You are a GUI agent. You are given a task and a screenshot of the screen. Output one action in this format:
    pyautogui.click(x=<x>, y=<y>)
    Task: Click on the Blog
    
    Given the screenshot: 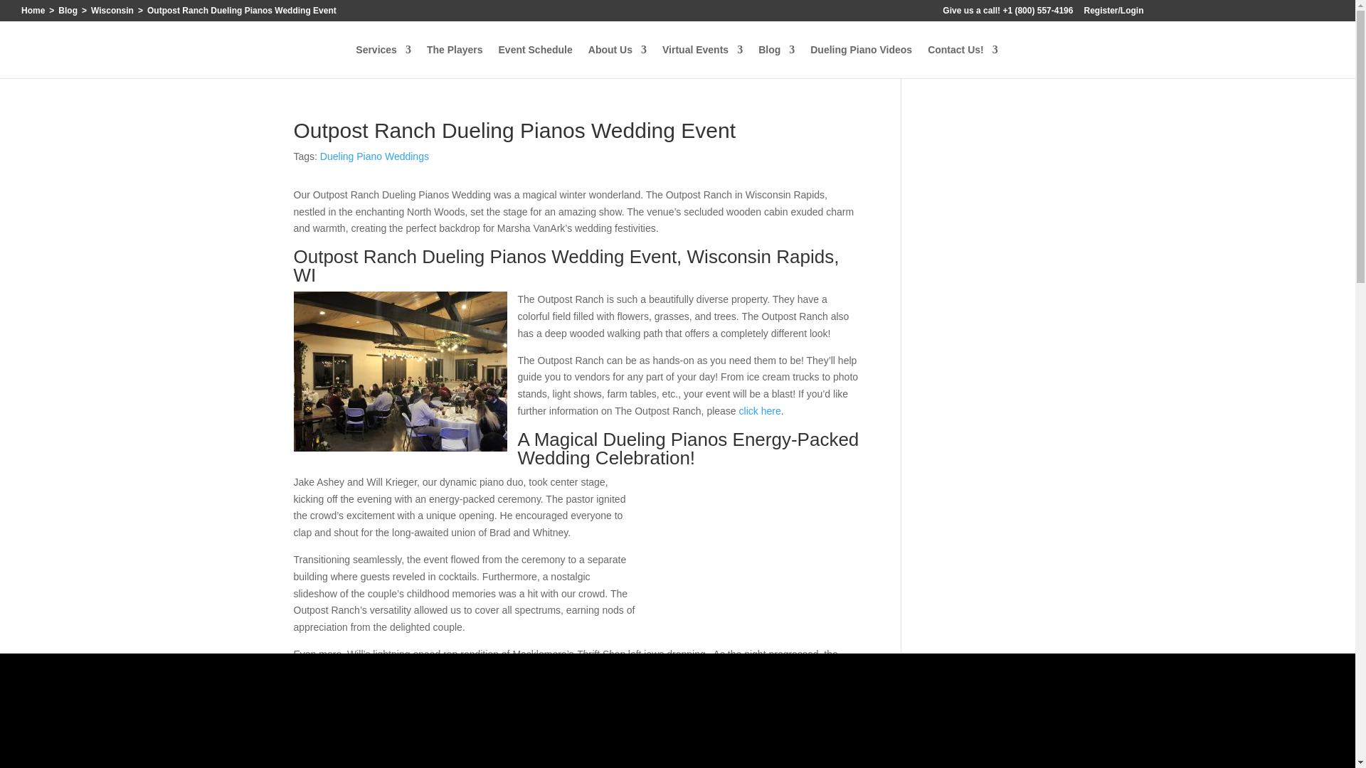 What is the action you would take?
    pyautogui.click(x=776, y=61)
    